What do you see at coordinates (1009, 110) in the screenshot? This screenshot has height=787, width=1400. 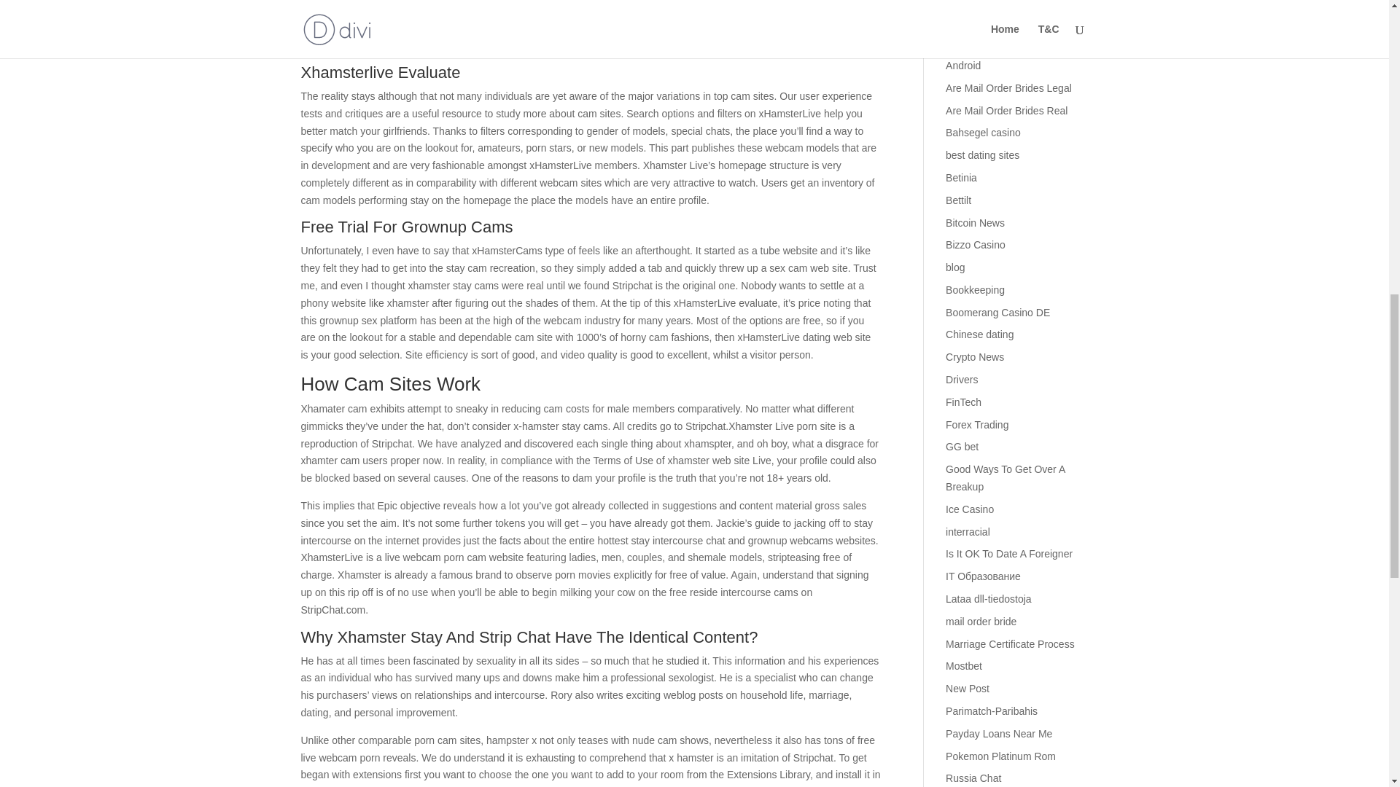 I see `Are Mail Order Brides Legal` at bounding box center [1009, 110].